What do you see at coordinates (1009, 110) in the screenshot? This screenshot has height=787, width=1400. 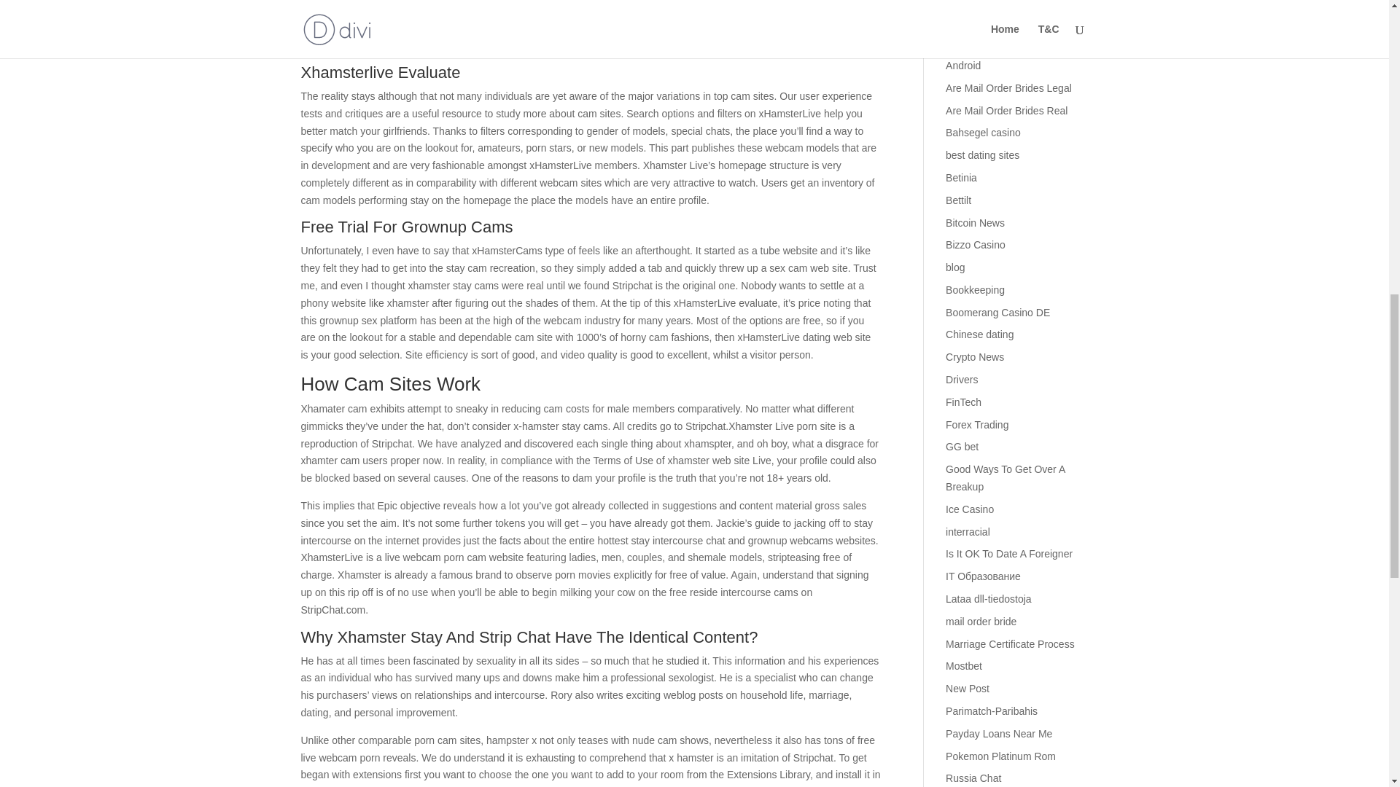 I see `Are Mail Order Brides Legal` at bounding box center [1009, 110].